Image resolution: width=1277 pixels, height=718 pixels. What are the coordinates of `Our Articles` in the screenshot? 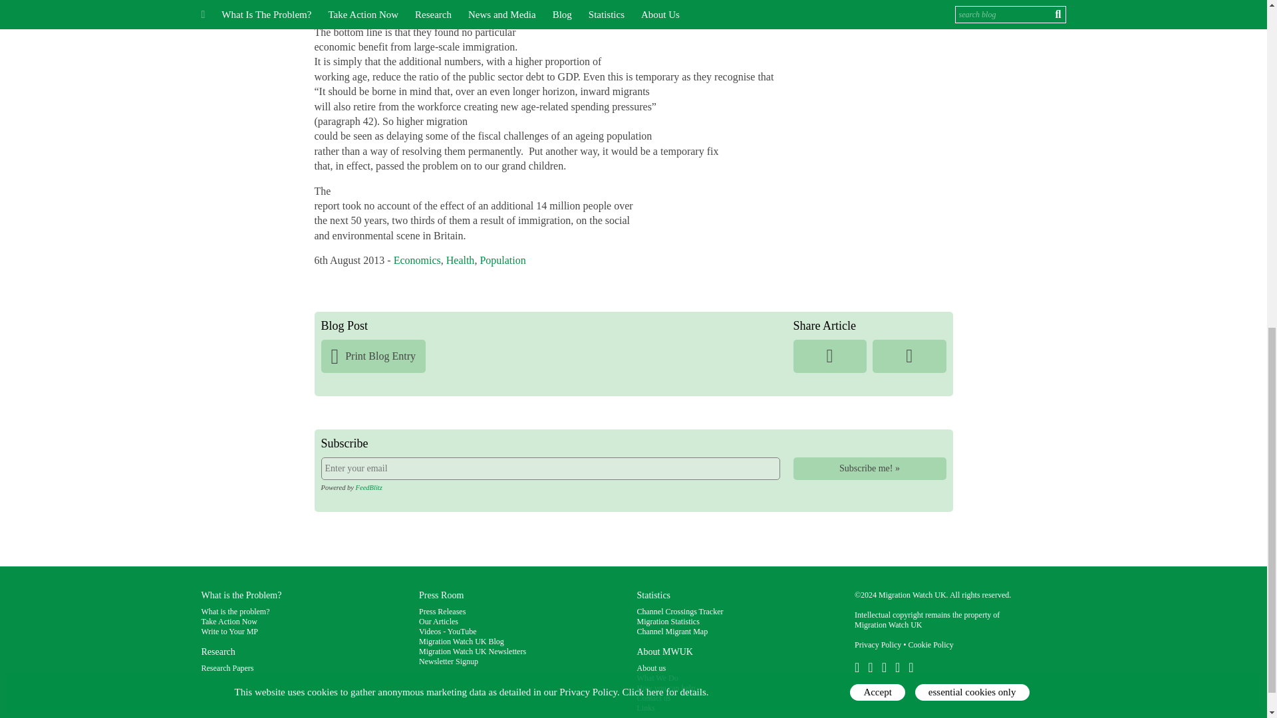 It's located at (438, 620).